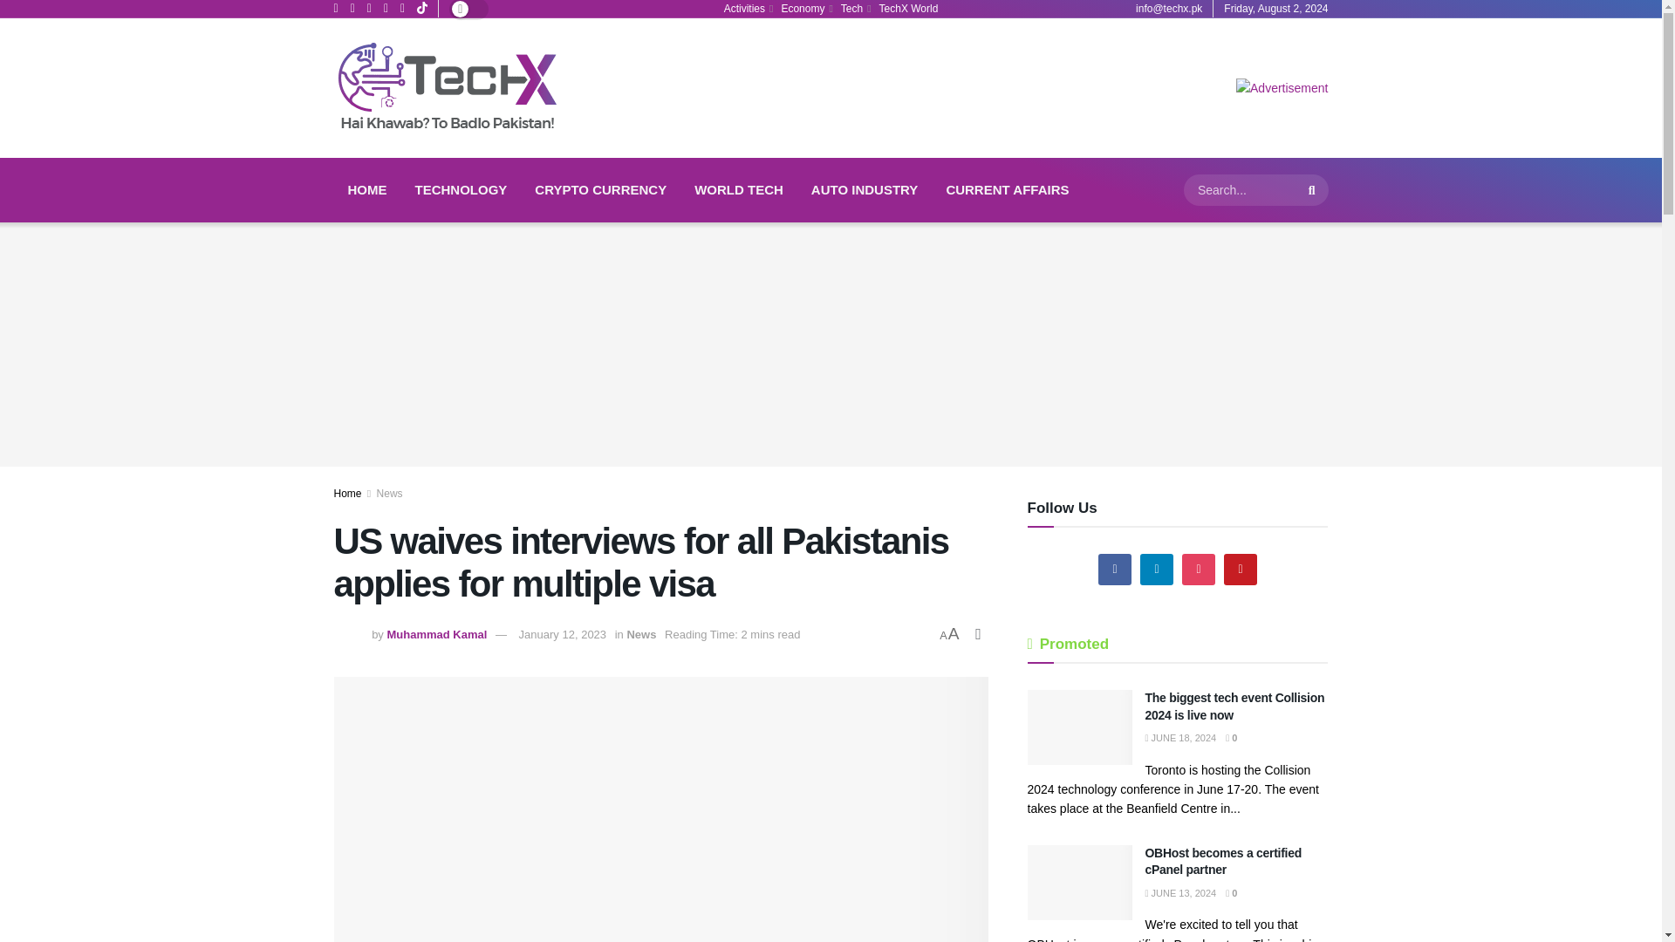 The height and width of the screenshot is (942, 1675). Describe the element at coordinates (600, 190) in the screenshot. I see `CRYPTO CURRENCY` at that location.